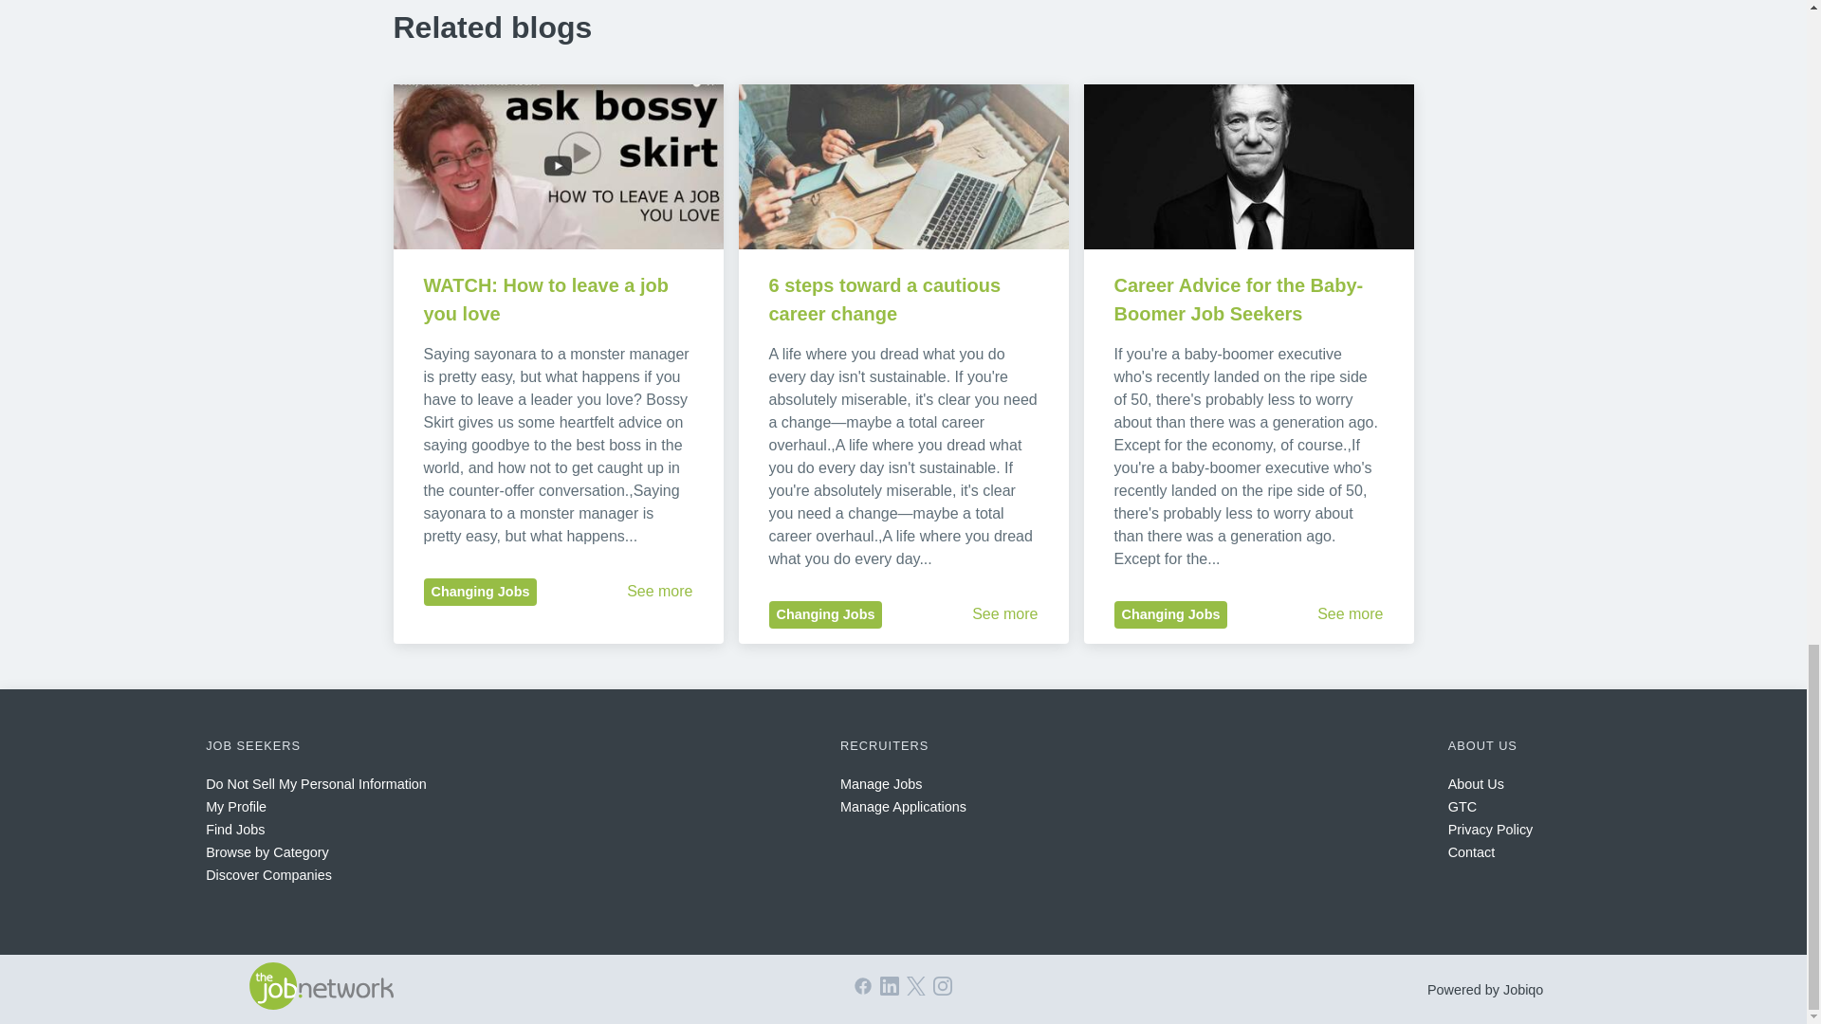  Describe the element at coordinates (1471, 852) in the screenshot. I see `Contact` at that location.